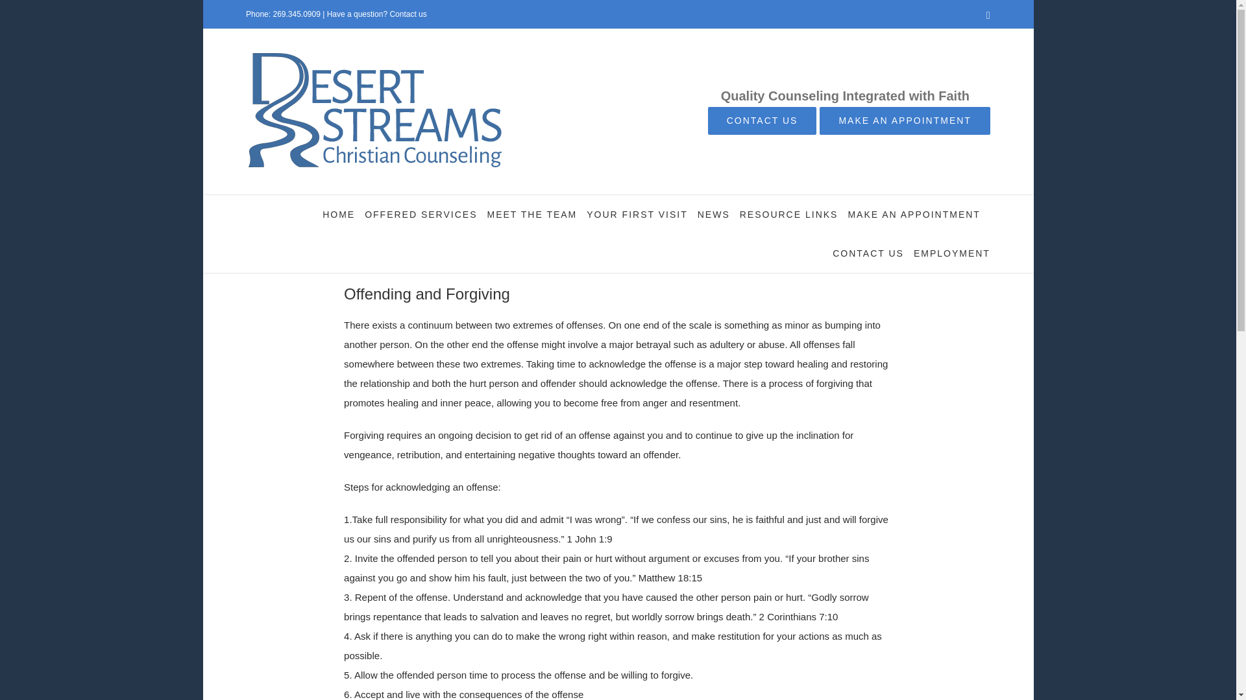 Image resolution: width=1246 pixels, height=700 pixels. What do you see at coordinates (421, 214) in the screenshot?
I see `OFFERED SERVICES` at bounding box center [421, 214].